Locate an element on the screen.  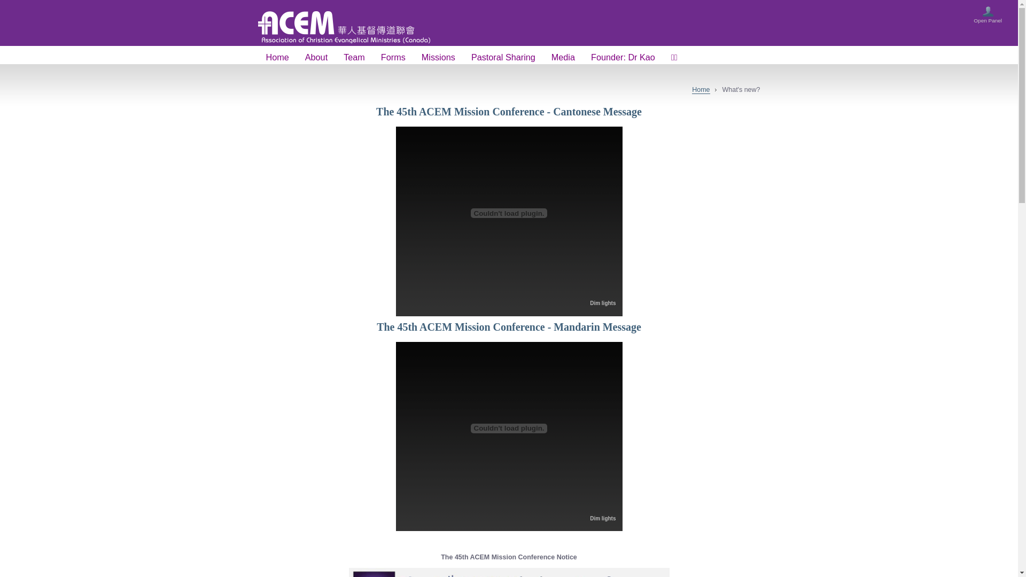
Dim lights is located at coordinates (603, 303).